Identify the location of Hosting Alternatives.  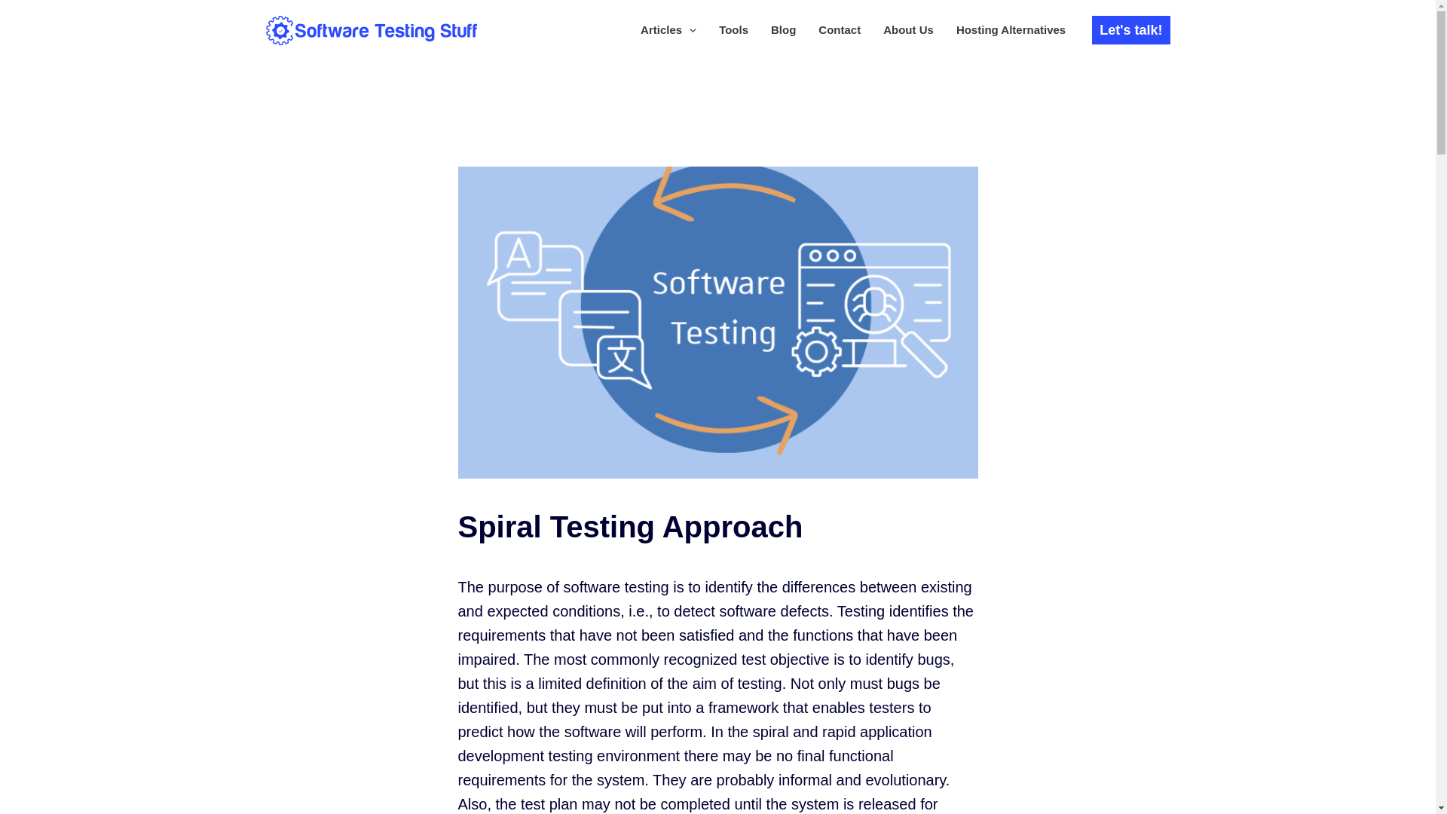
(1010, 30).